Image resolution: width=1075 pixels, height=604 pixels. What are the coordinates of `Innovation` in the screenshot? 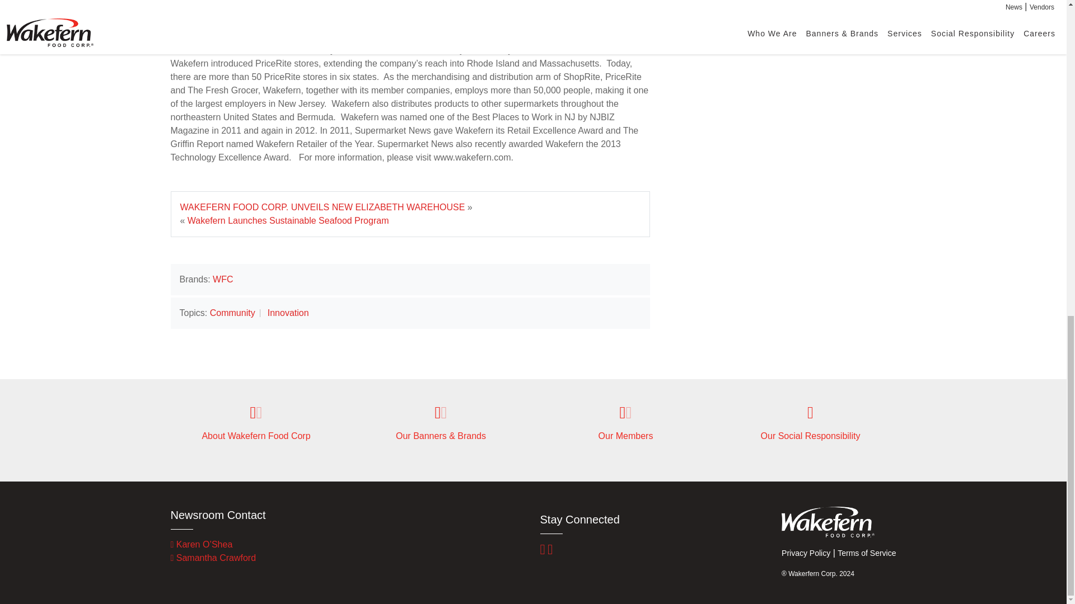 It's located at (288, 313).